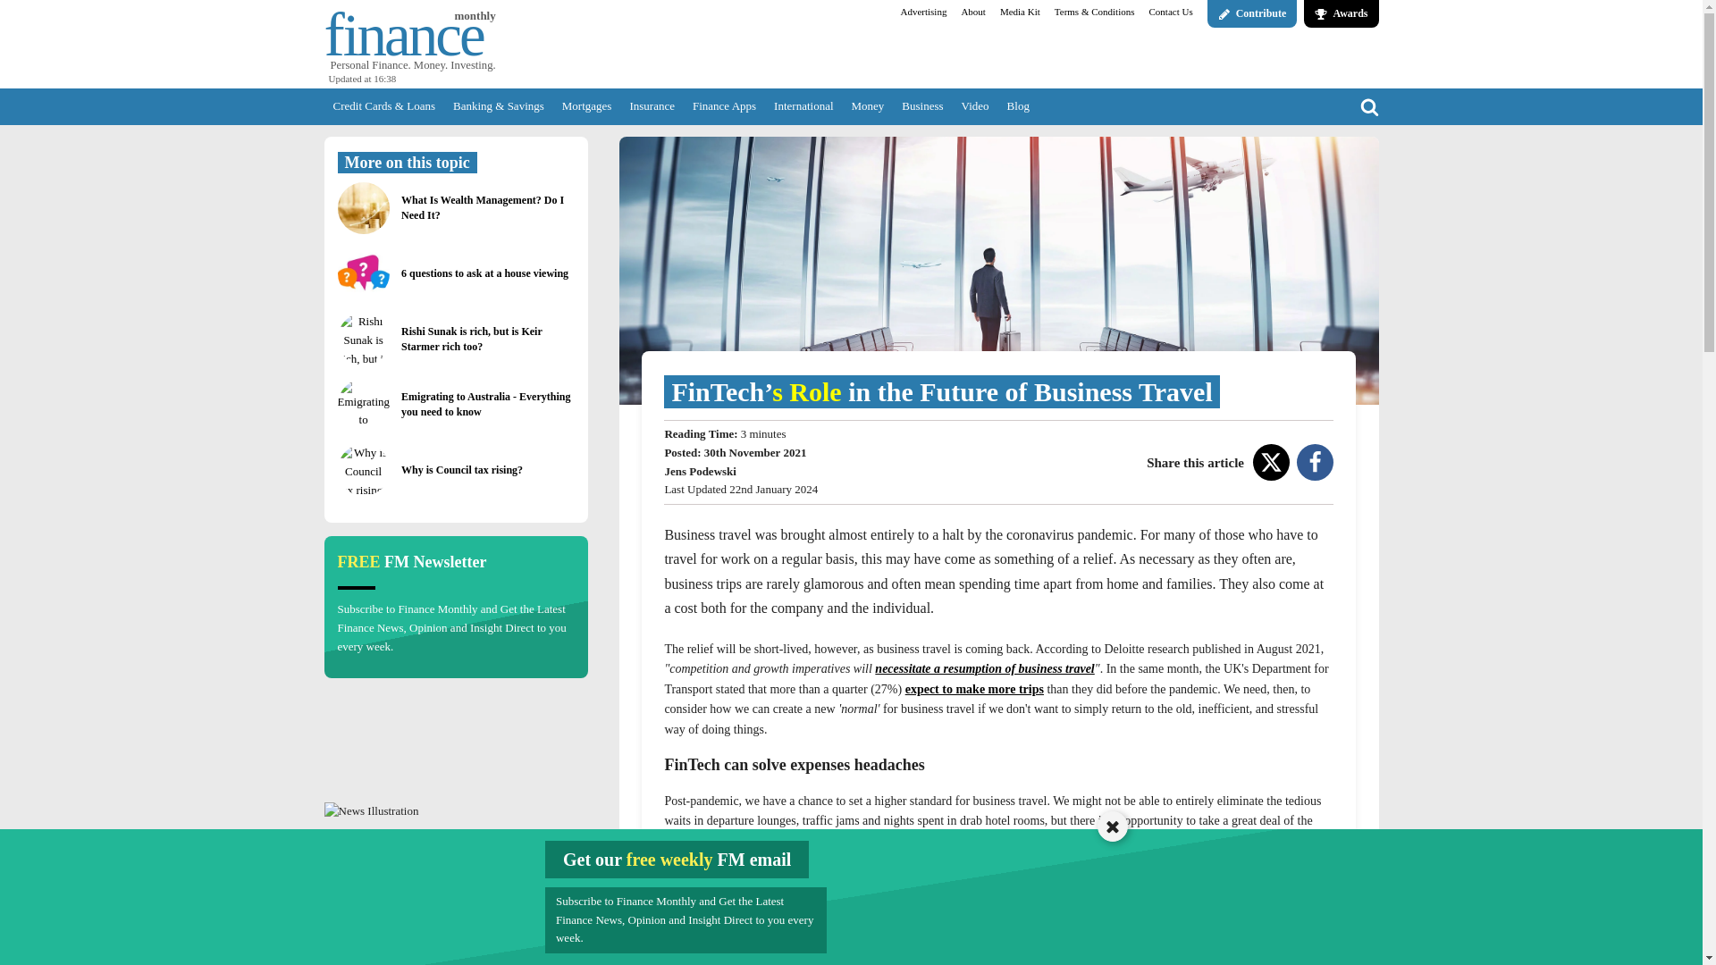 The height and width of the screenshot is (965, 1716). Describe the element at coordinates (724, 107) in the screenshot. I see `Finance Apps` at that location.